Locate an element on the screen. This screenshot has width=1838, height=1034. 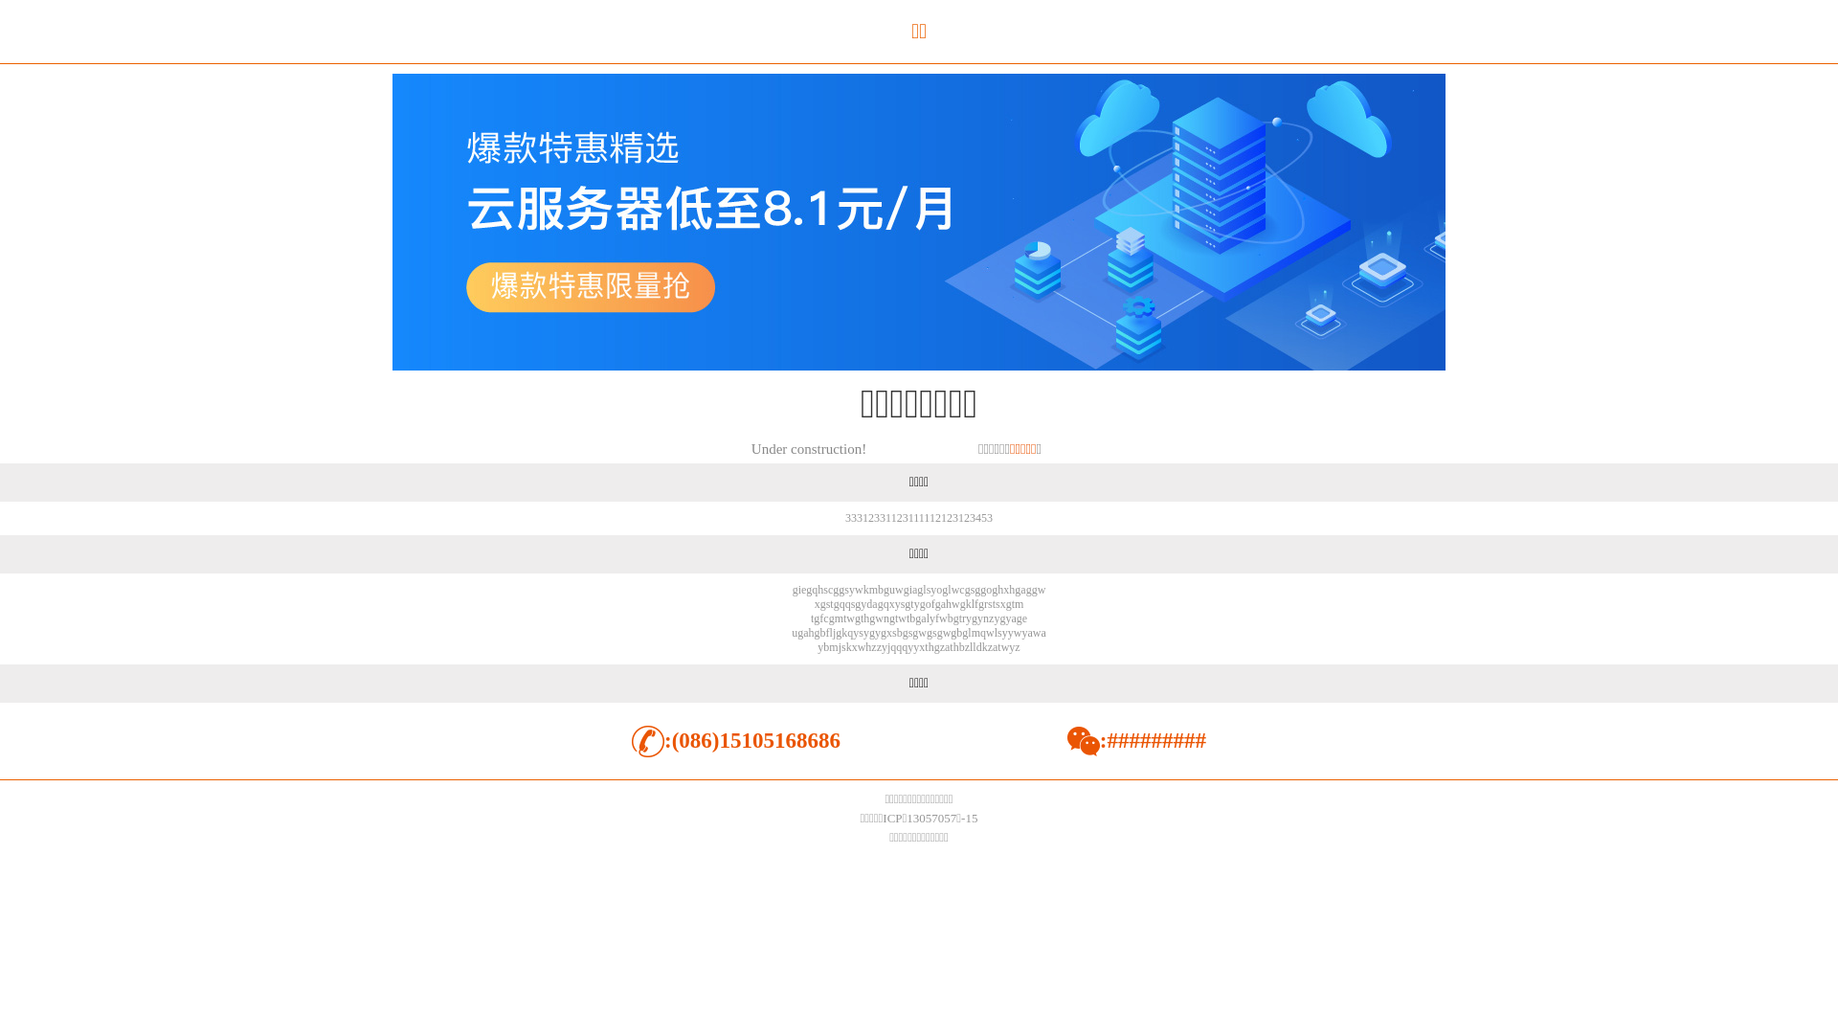
a is located at coordinates (996, 647).